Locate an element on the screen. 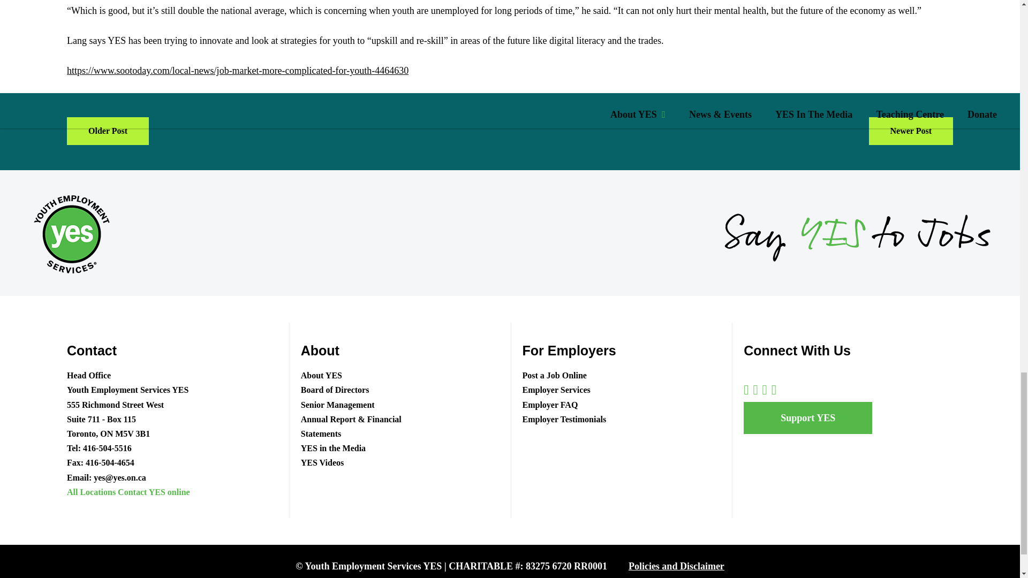 The height and width of the screenshot is (578, 1028). YES featured in SAS Blog Post! is located at coordinates (108, 131).